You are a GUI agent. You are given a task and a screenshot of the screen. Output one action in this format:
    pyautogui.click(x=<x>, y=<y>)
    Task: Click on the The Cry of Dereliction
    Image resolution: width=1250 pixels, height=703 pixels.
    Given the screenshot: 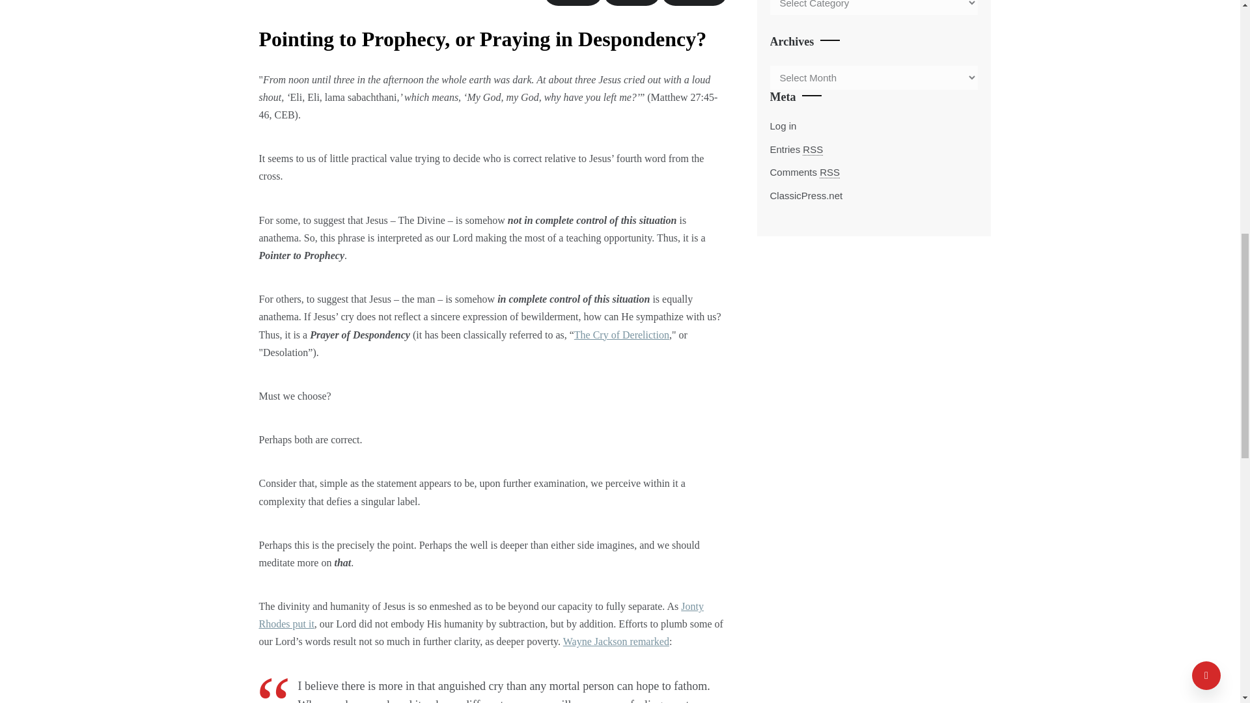 What is the action you would take?
    pyautogui.click(x=621, y=335)
    